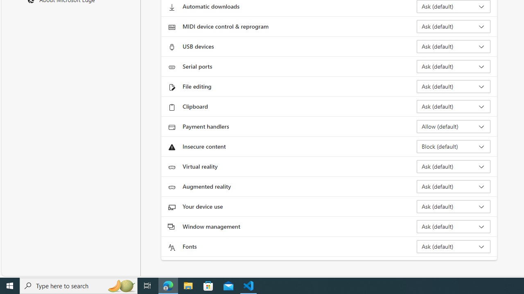 This screenshot has width=524, height=294. I want to click on Clipboard Ask (default), so click(454, 106).